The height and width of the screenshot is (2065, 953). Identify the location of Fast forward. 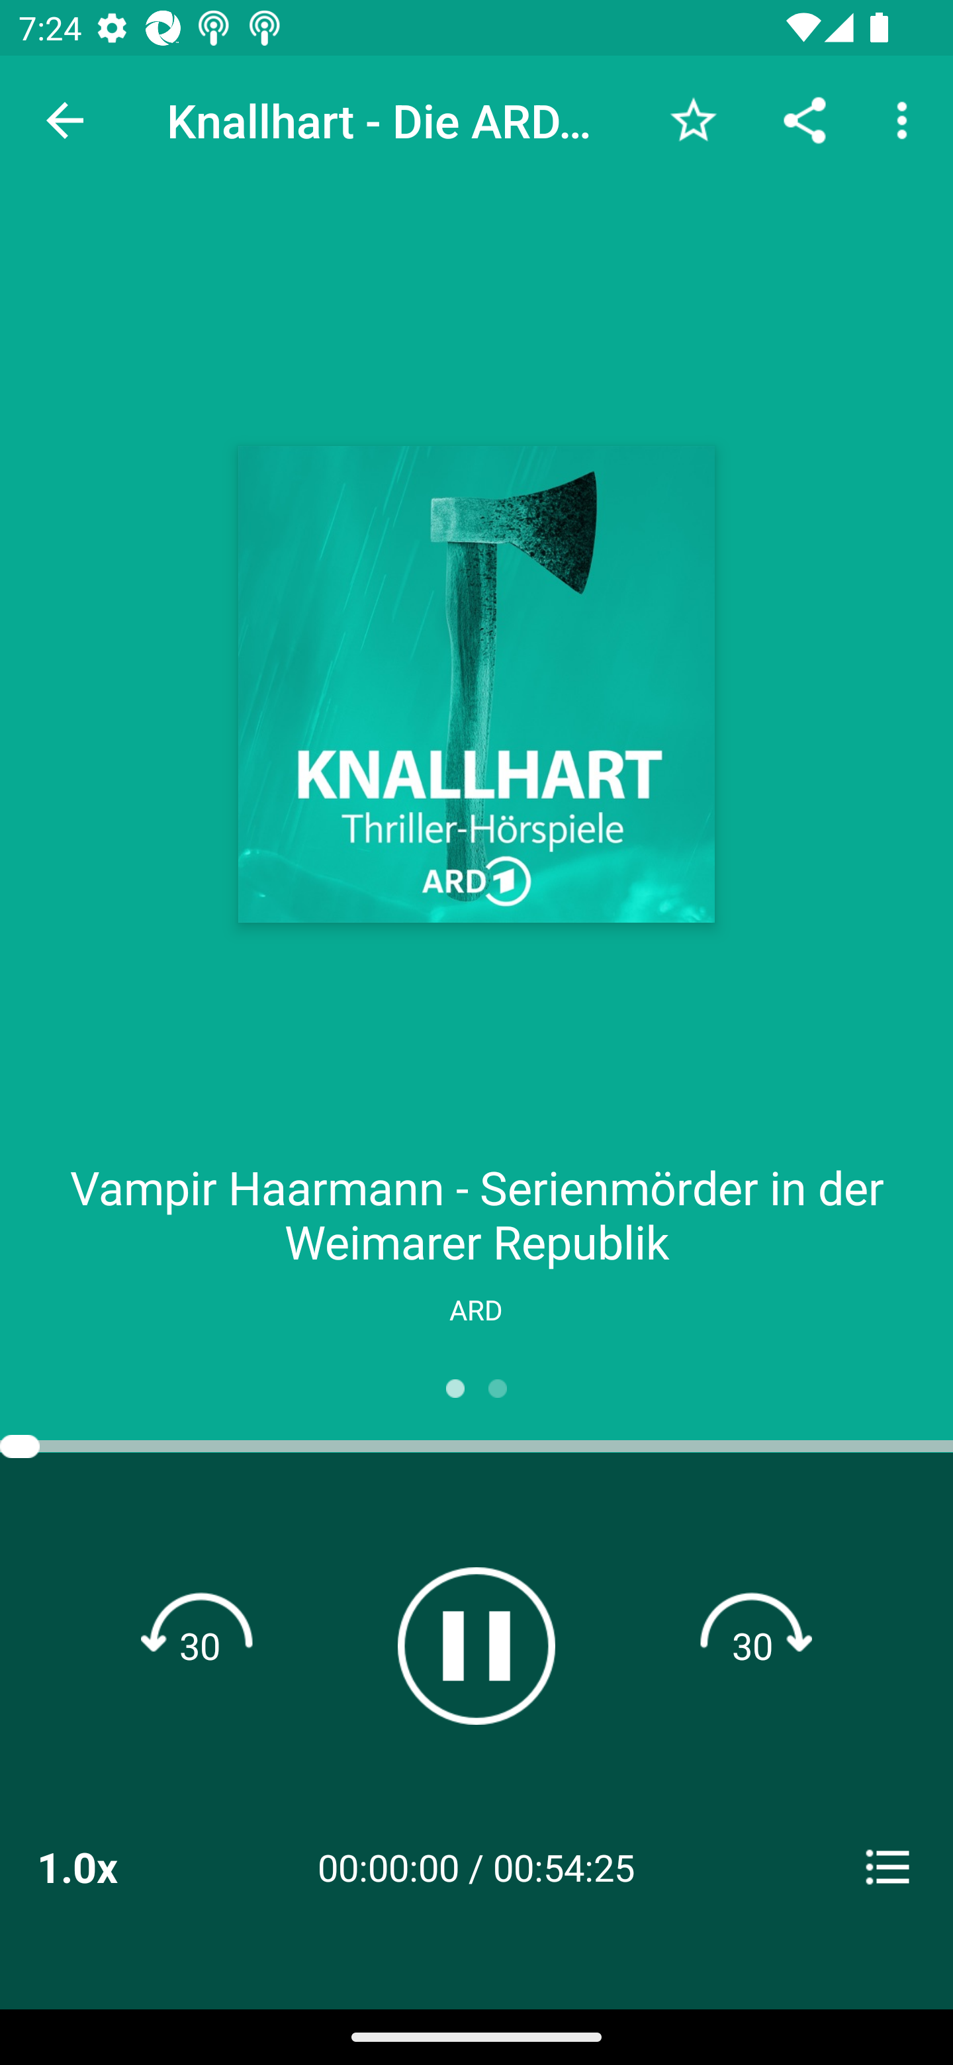
(752, 1645).